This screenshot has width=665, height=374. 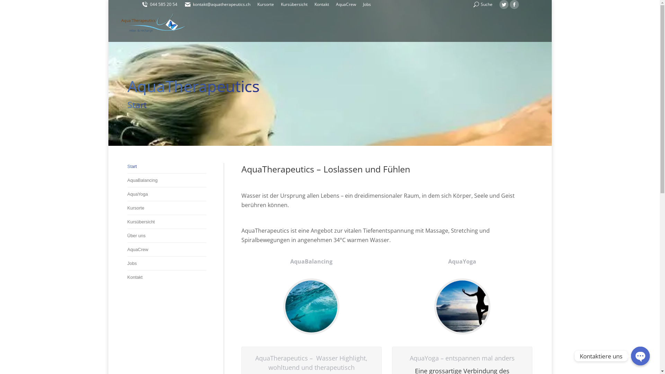 I want to click on Kontakt, so click(x=322, y=5).